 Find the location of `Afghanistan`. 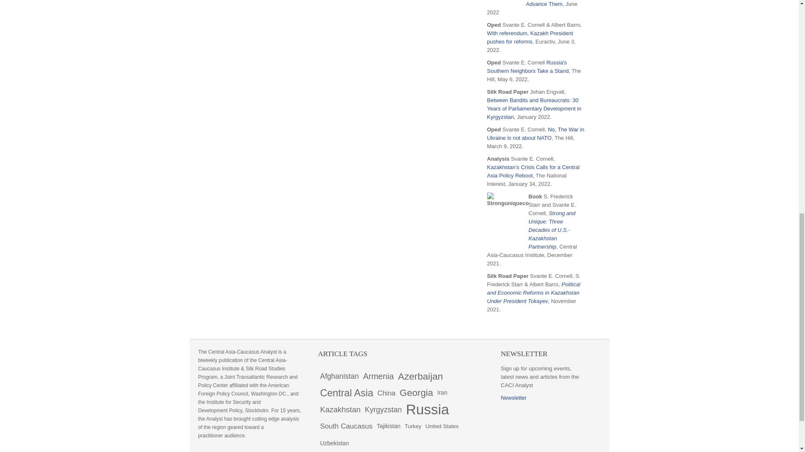

Afghanistan is located at coordinates (339, 376).